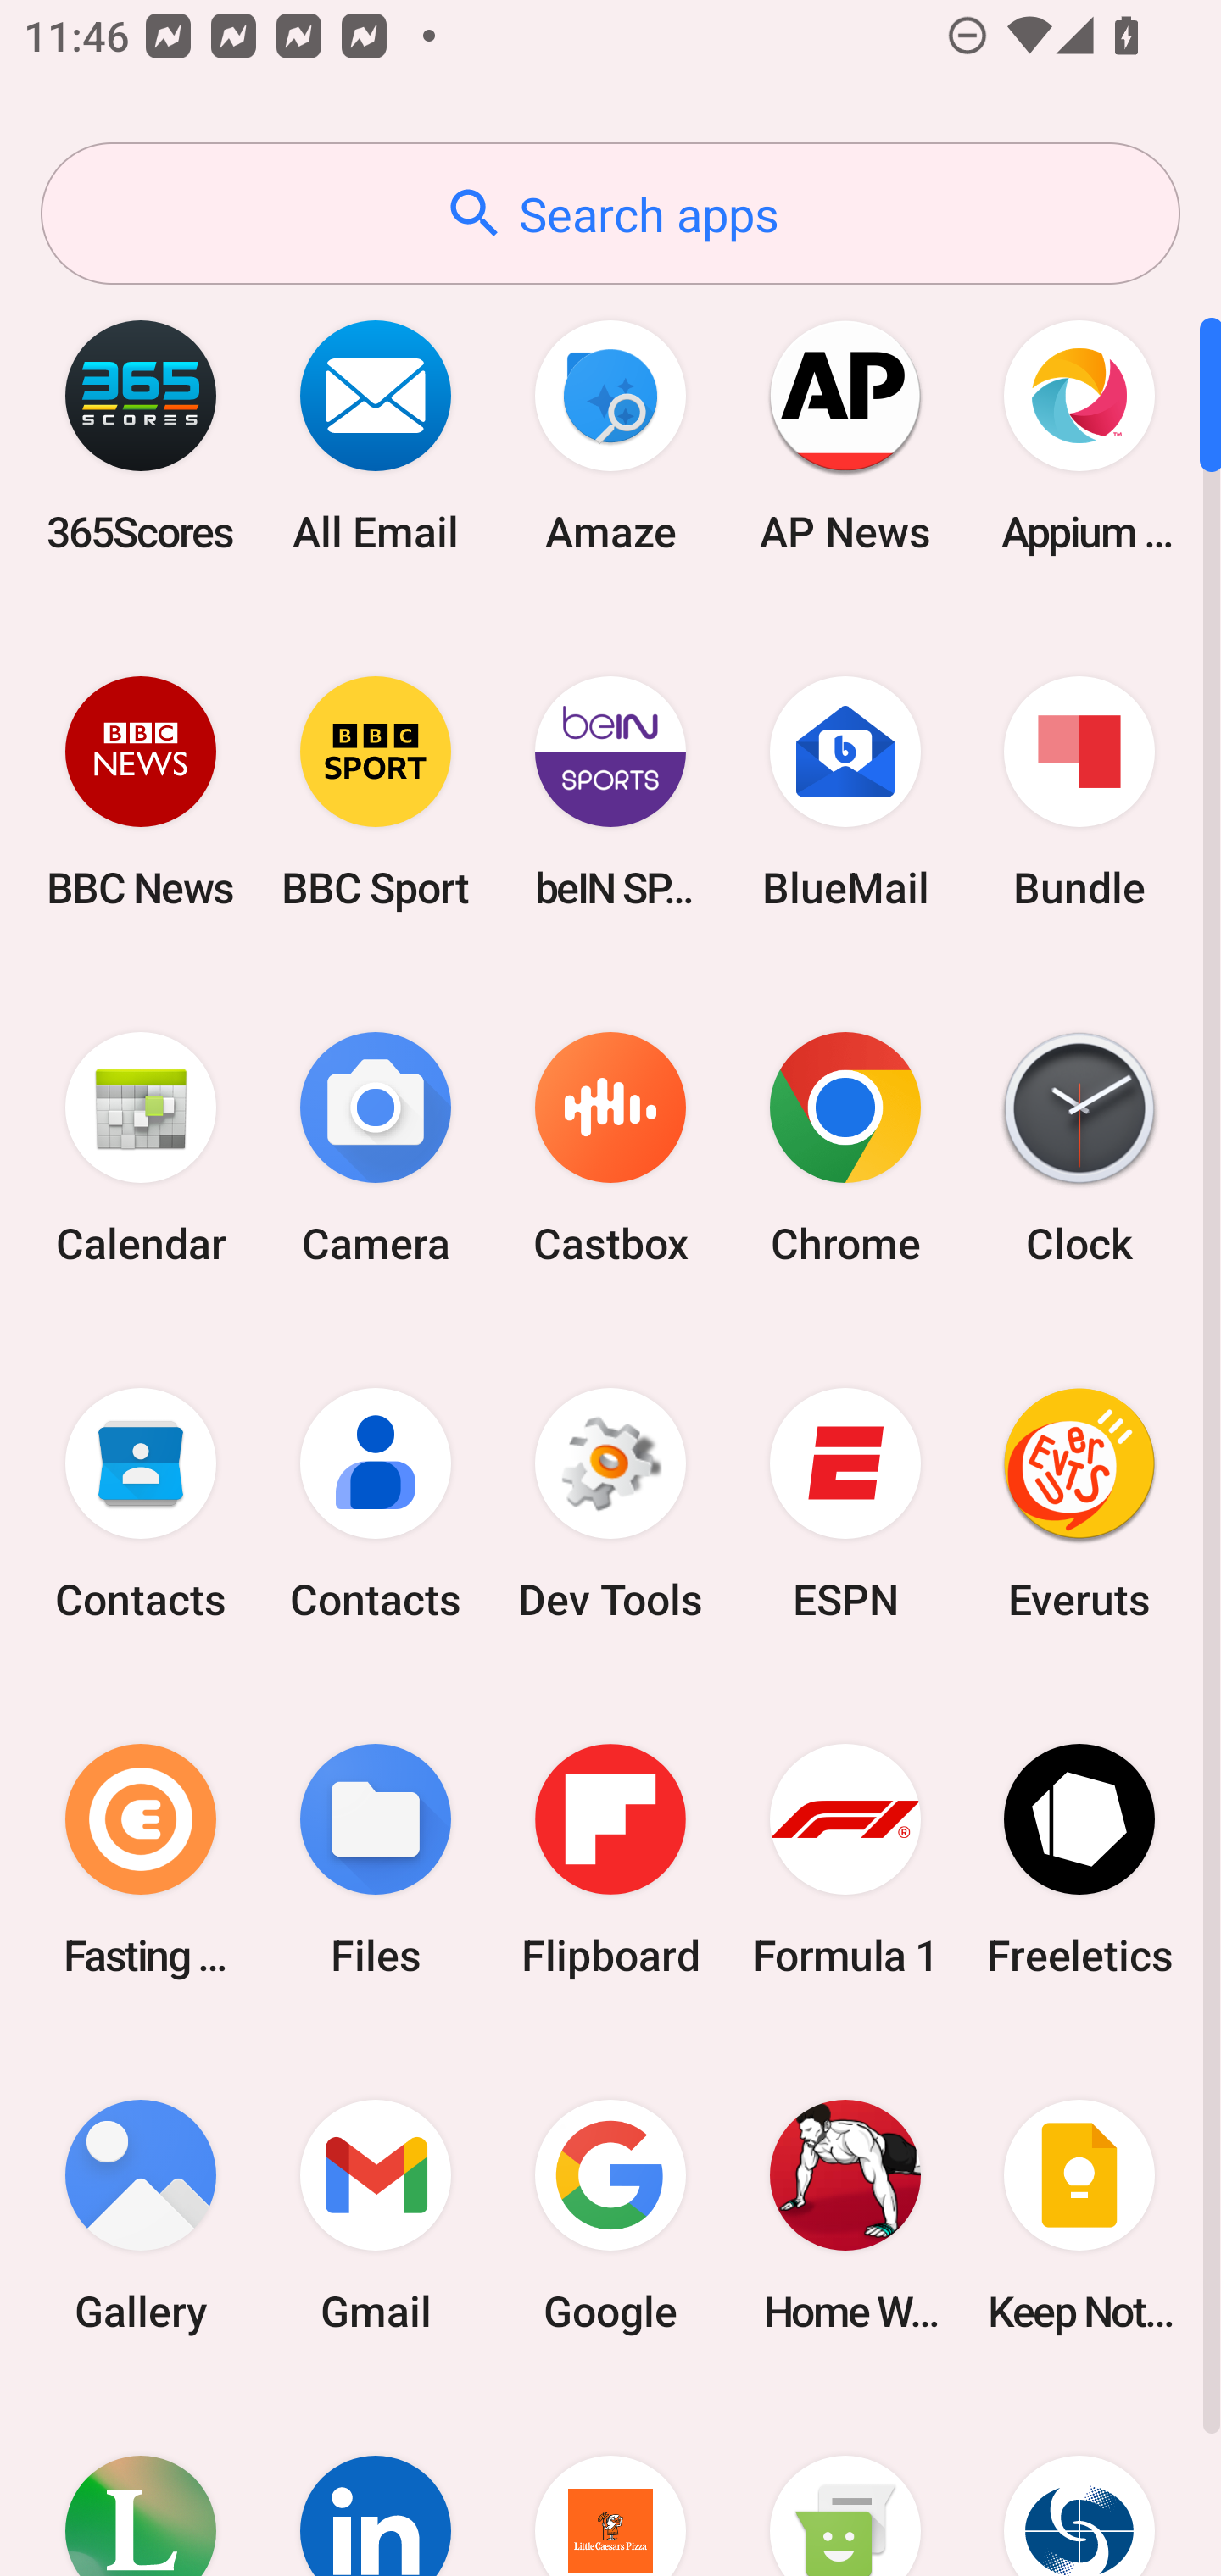  I want to click on BBC Sport, so click(376, 791).